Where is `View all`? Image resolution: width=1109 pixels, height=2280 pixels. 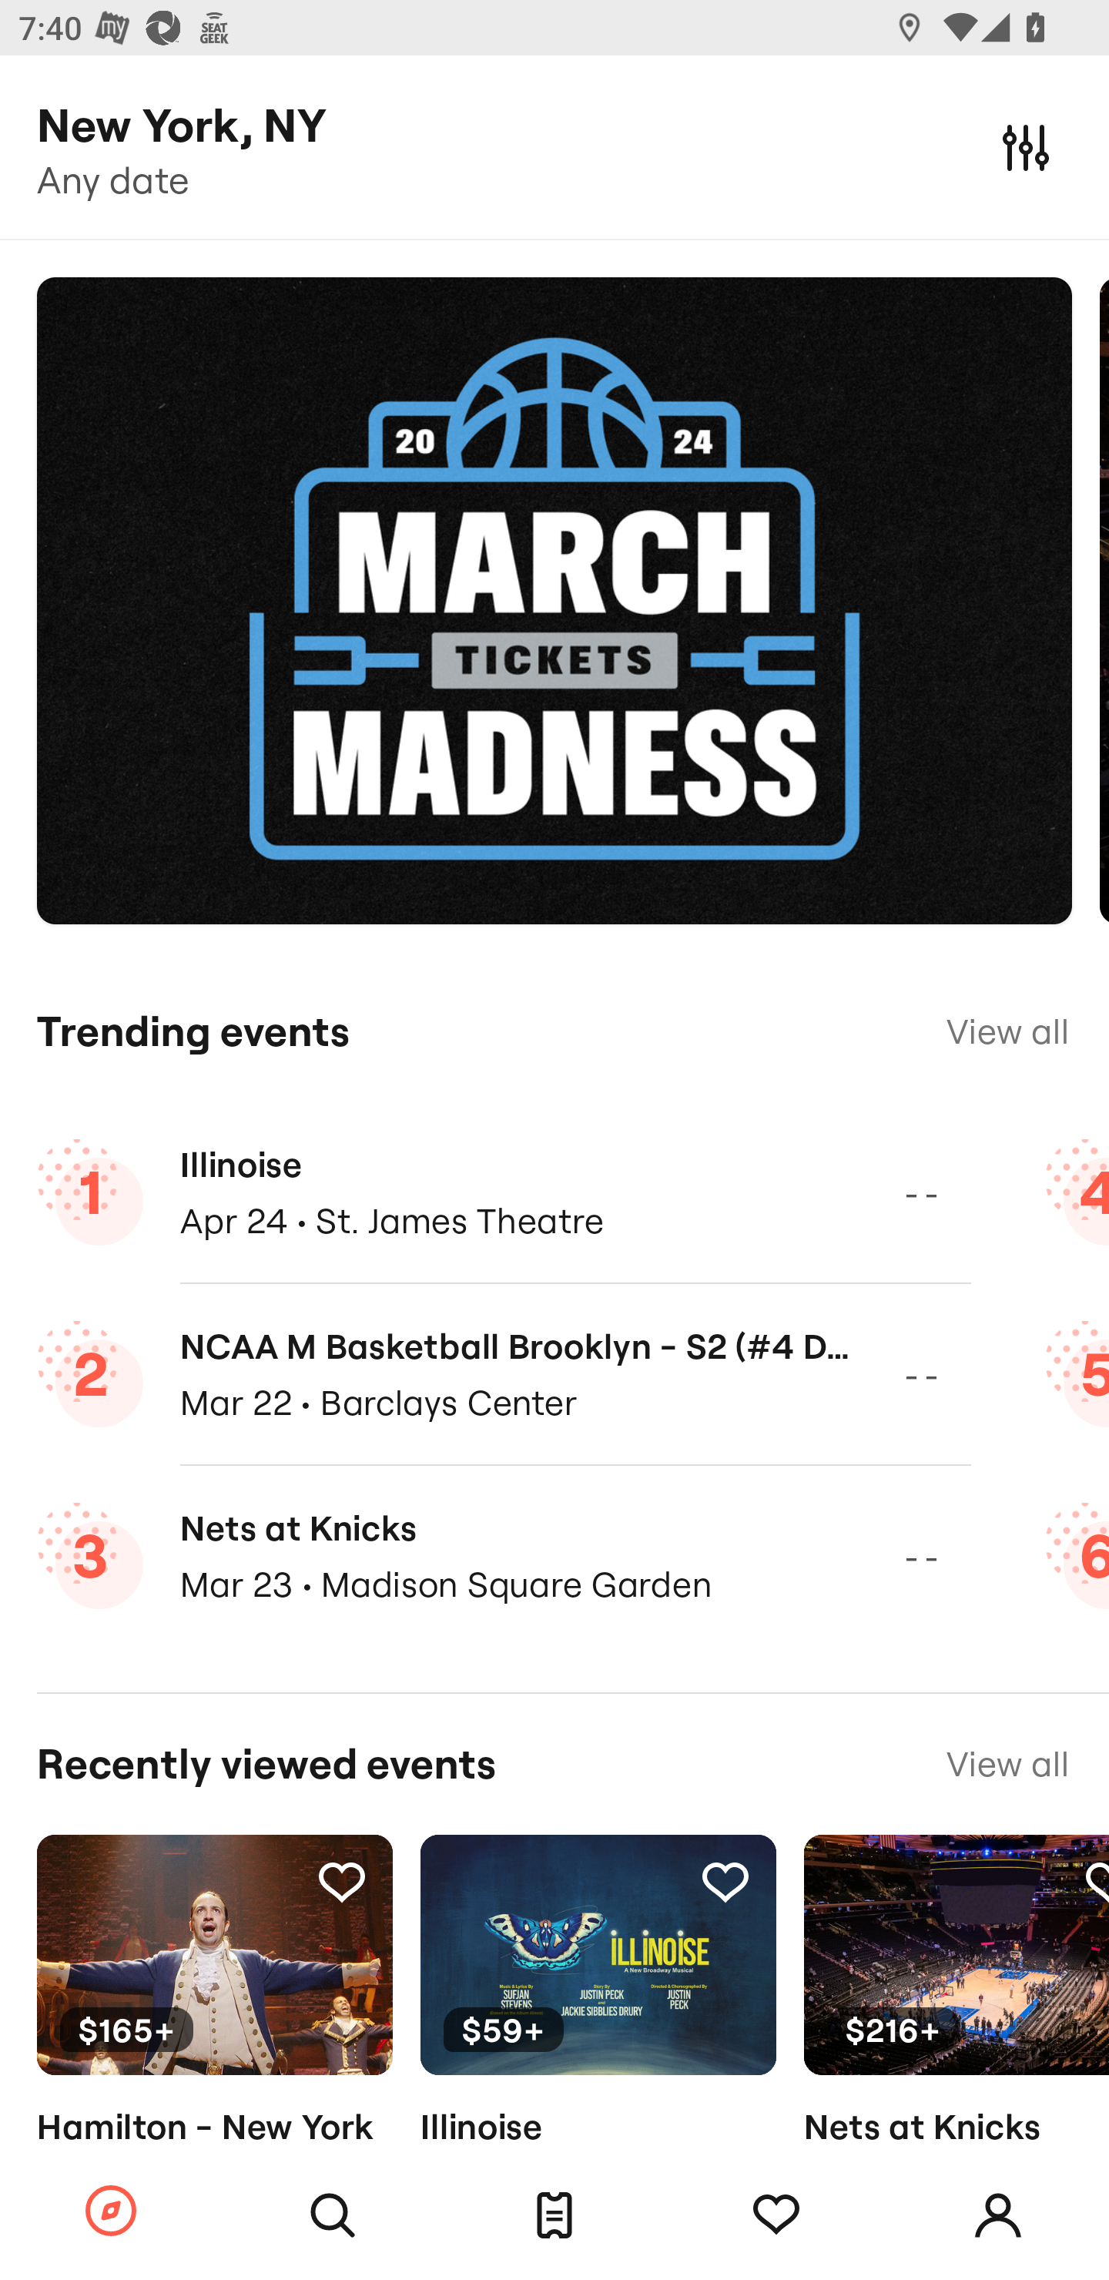 View all is located at coordinates (1007, 1031).